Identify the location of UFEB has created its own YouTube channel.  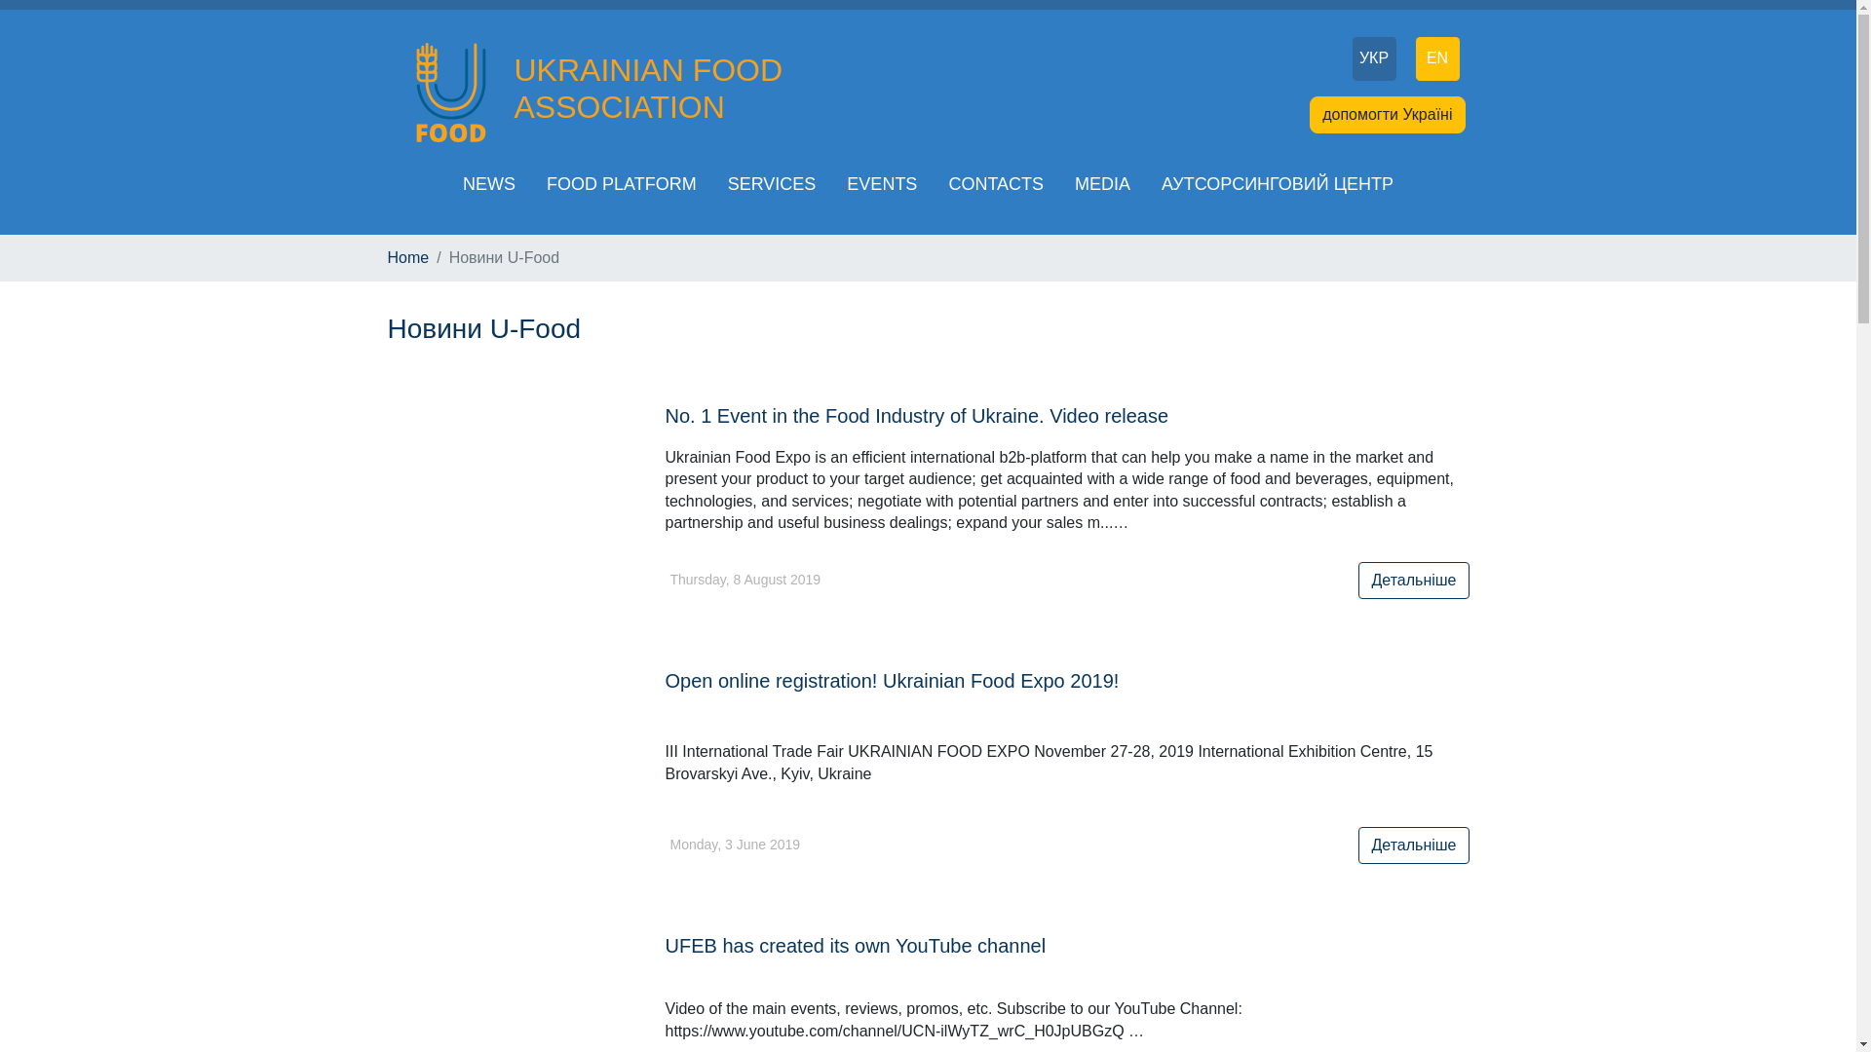
(855, 945).